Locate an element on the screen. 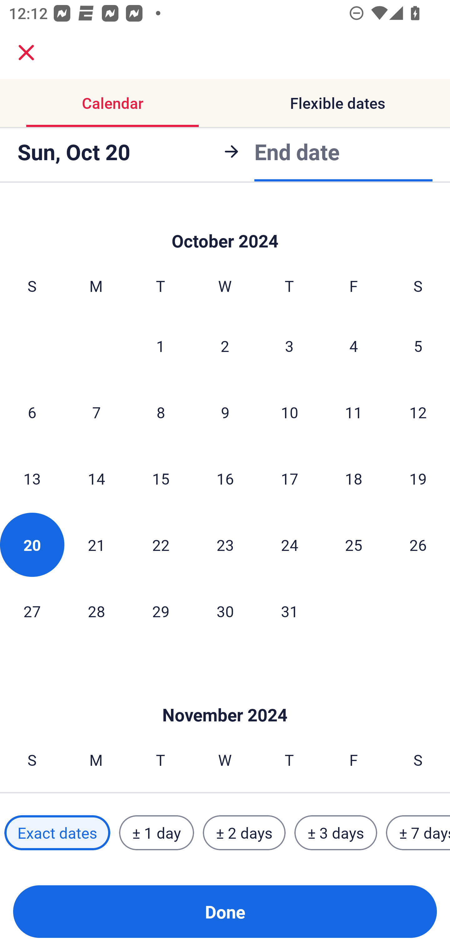 This screenshot has width=450, height=951. 22 Tuesday, October 22, 2024 is located at coordinates (161, 545).